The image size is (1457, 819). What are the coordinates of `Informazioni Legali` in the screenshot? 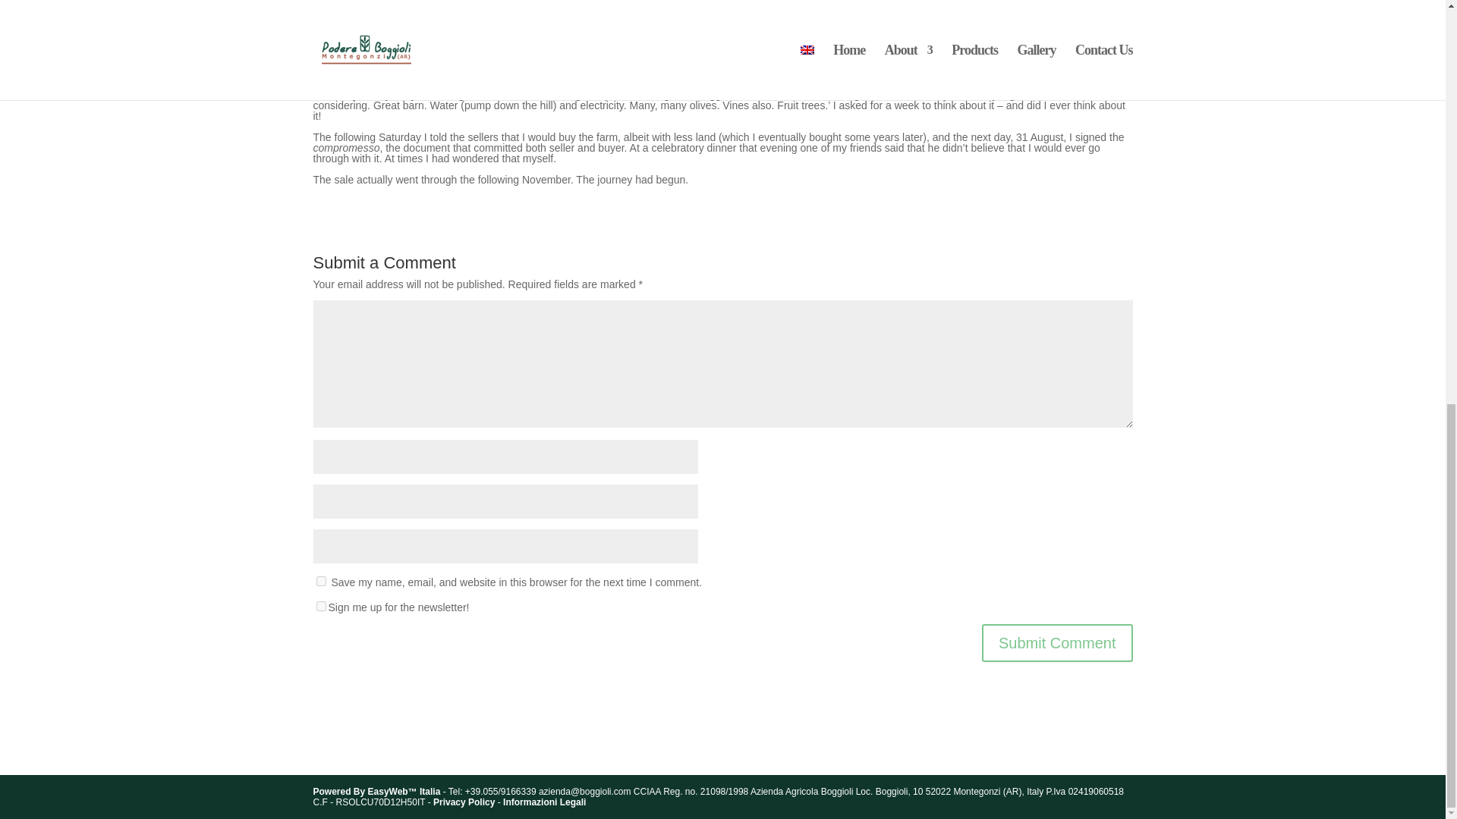 It's located at (543, 802).